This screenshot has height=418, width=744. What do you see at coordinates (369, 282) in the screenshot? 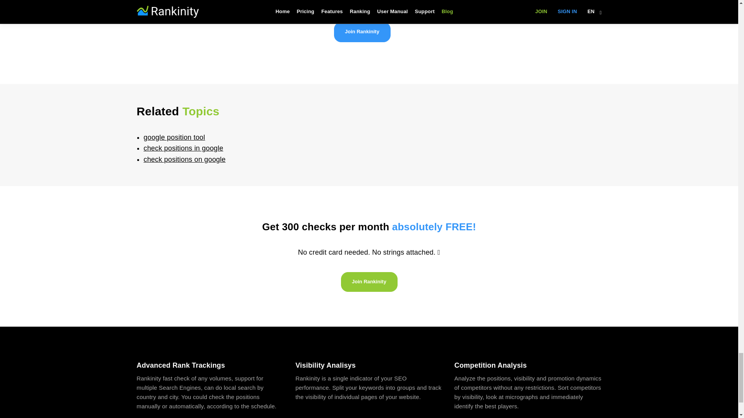
I see `Join Rankinity` at bounding box center [369, 282].